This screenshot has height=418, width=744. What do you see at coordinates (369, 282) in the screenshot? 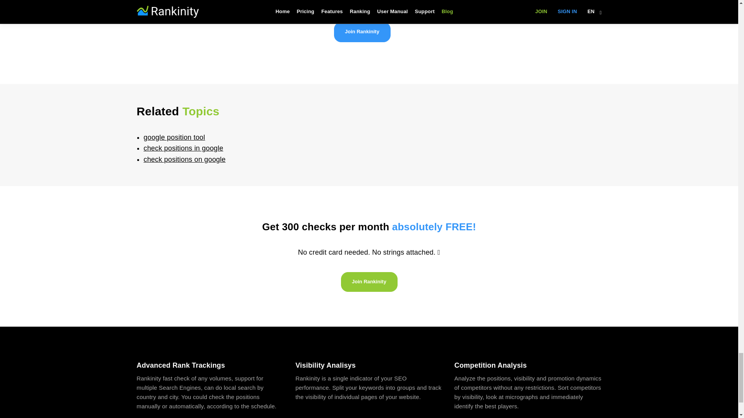
I see `Join Rankinity` at bounding box center [369, 282].